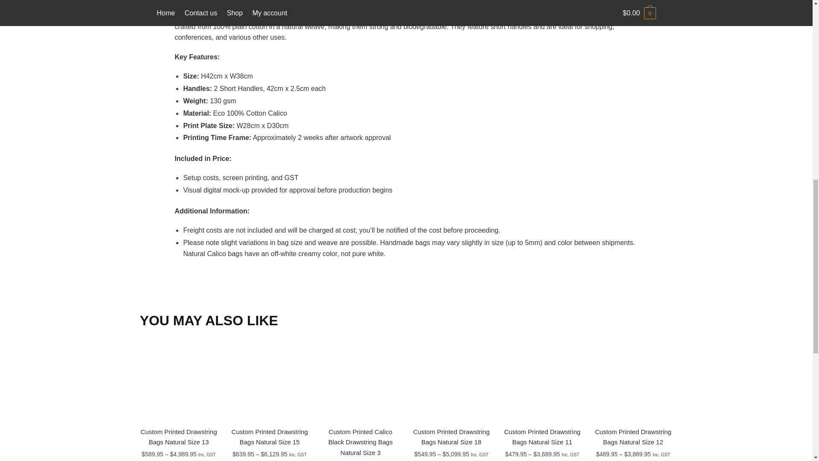  I want to click on Custom Printed Drawstring Bags Natural Size 18, so click(451, 382).